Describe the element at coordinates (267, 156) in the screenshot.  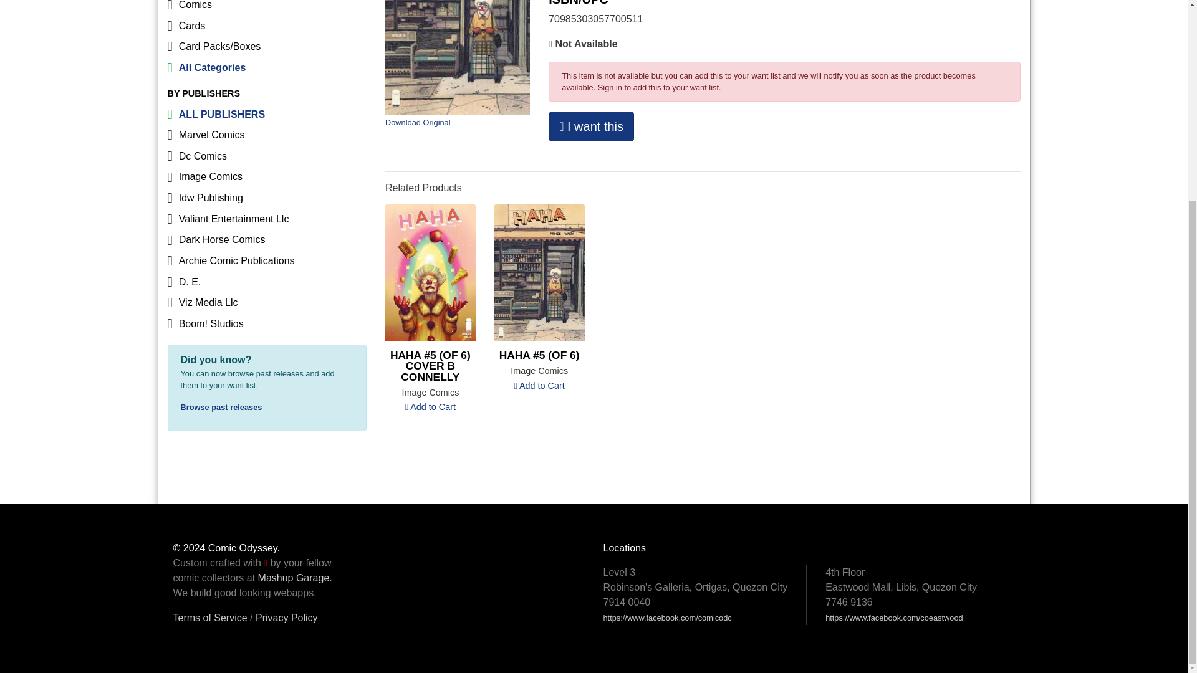
I see `Dc Comics` at that location.